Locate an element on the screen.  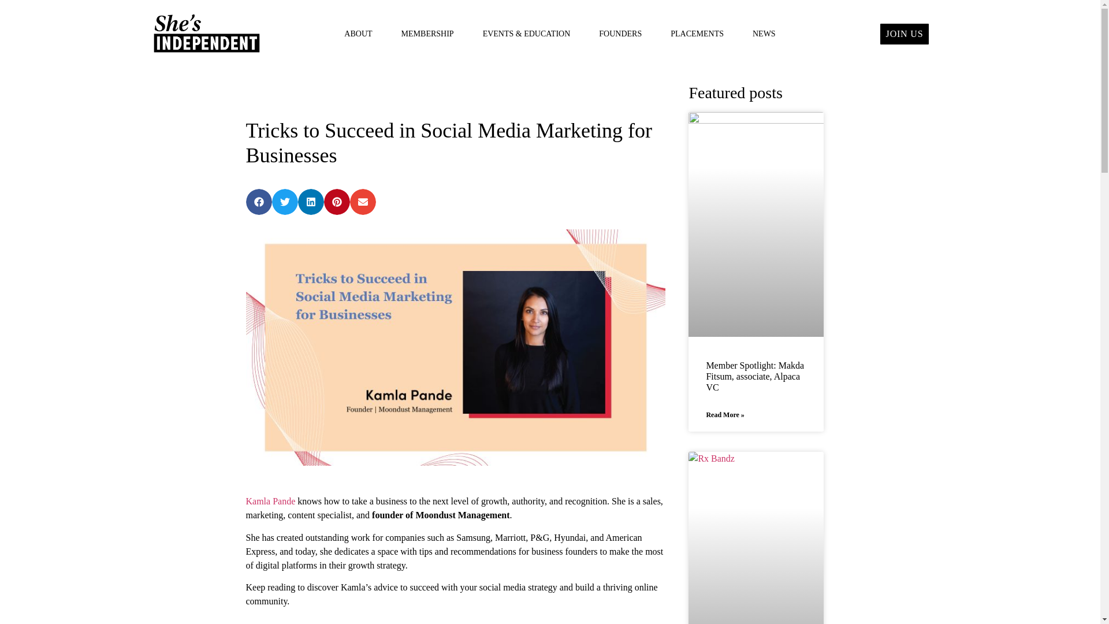
PLACEMENTS is located at coordinates (697, 34).